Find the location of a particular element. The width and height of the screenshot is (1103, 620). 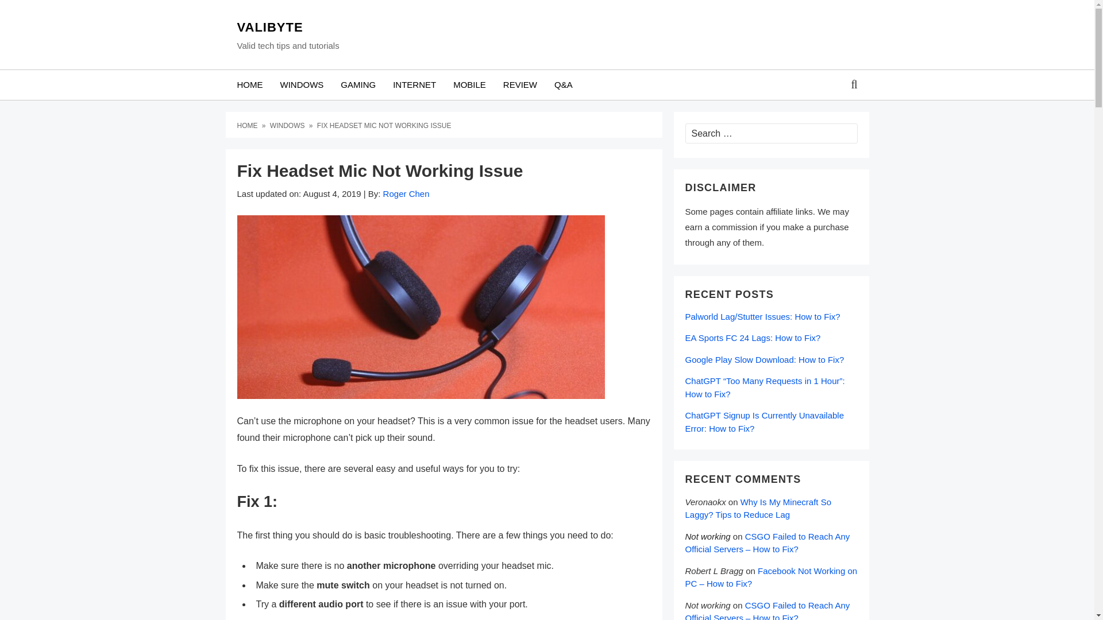

HOME is located at coordinates (248, 125).